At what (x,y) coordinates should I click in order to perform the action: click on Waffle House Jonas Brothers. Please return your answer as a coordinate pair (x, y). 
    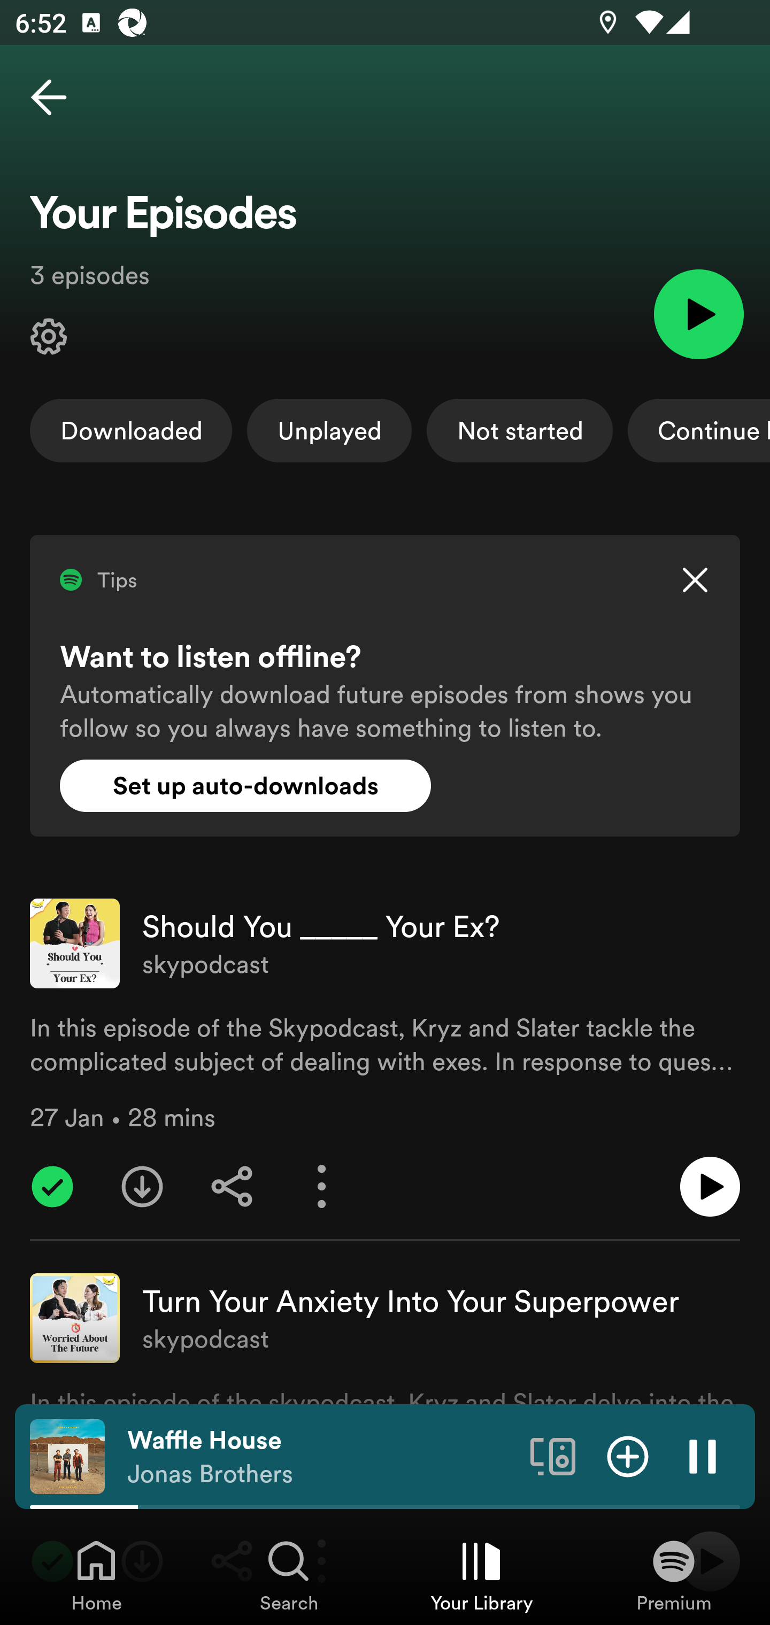
    Looking at the image, I should click on (321, 1457).